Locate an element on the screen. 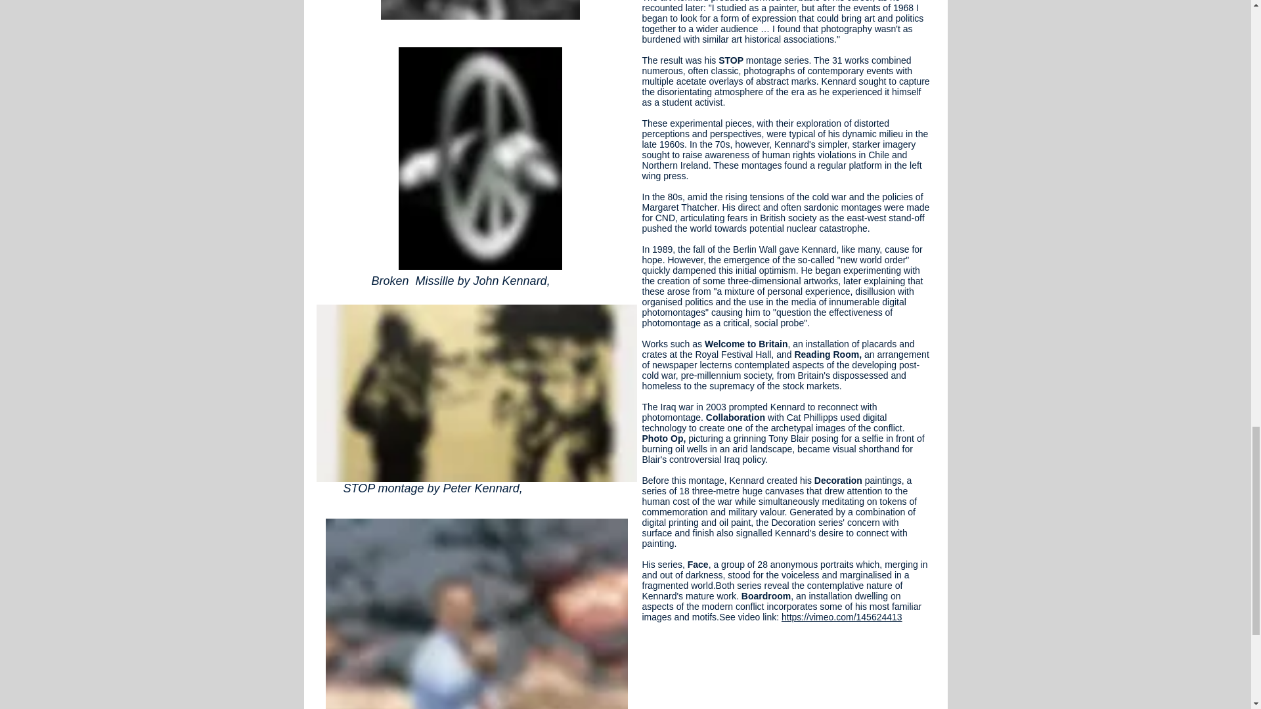  stop.jpg is located at coordinates (476, 393).